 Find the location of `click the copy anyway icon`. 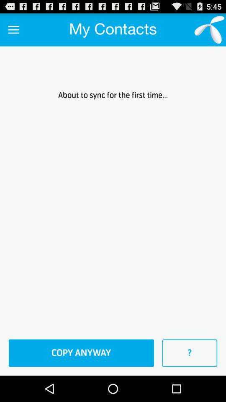

click the copy anyway icon is located at coordinates (81, 353).